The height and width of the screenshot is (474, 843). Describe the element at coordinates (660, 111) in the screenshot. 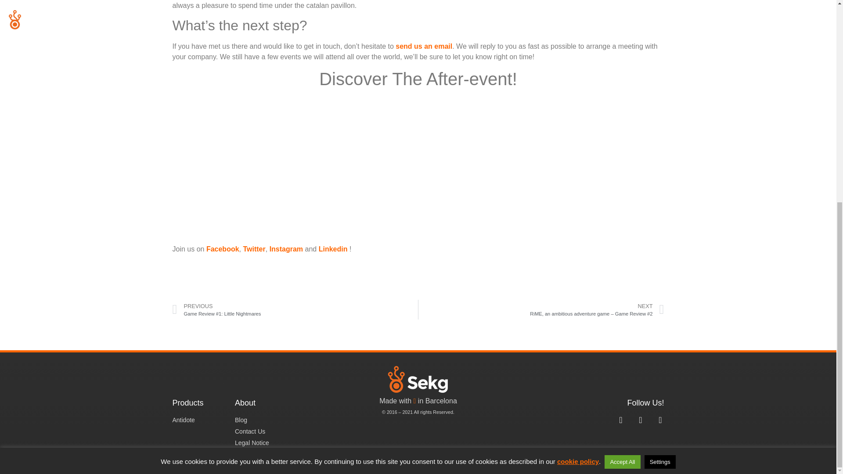

I see `Settings` at that location.